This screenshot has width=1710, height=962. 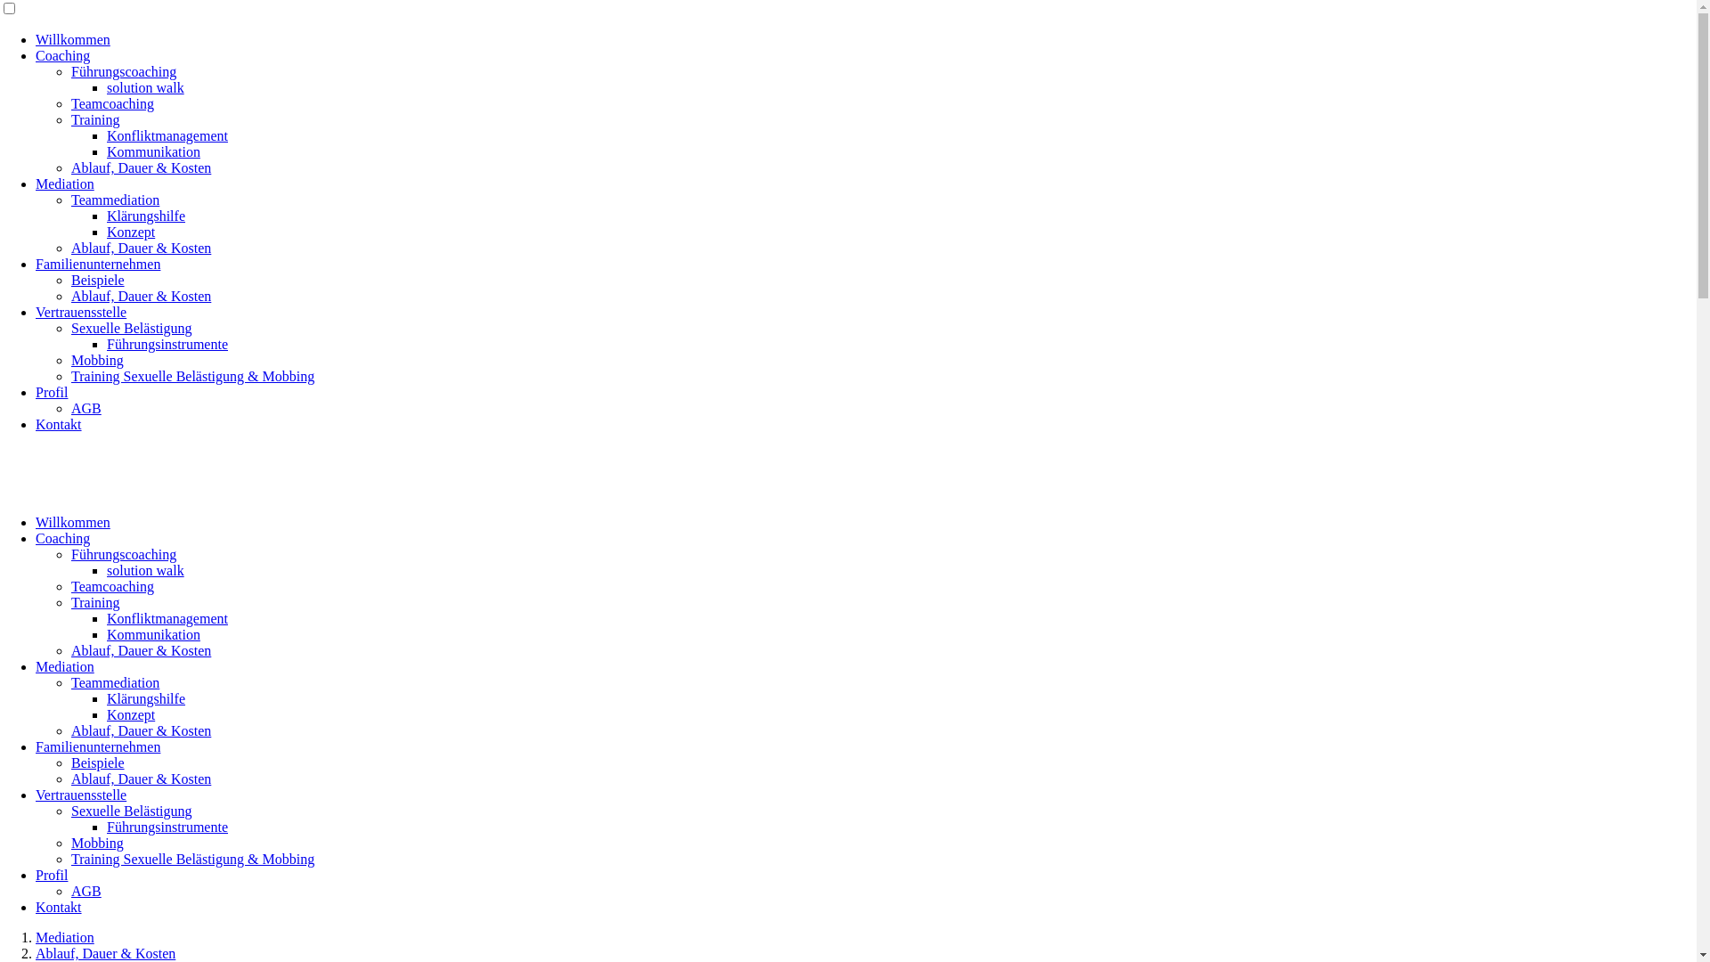 What do you see at coordinates (98, 746) in the screenshot?
I see `Familienunternehmen` at bounding box center [98, 746].